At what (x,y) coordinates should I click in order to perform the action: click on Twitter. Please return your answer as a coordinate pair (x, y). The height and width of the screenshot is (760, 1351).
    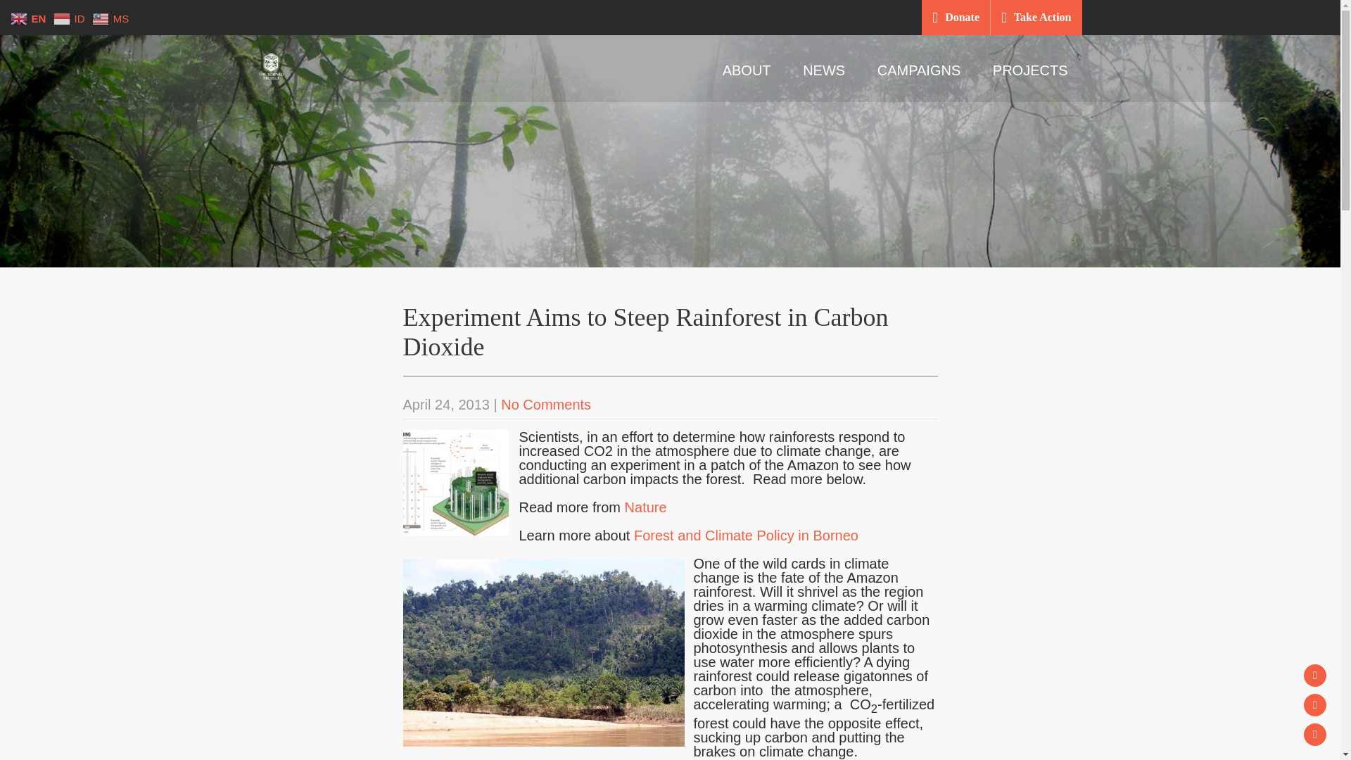
    Looking at the image, I should click on (1314, 735).